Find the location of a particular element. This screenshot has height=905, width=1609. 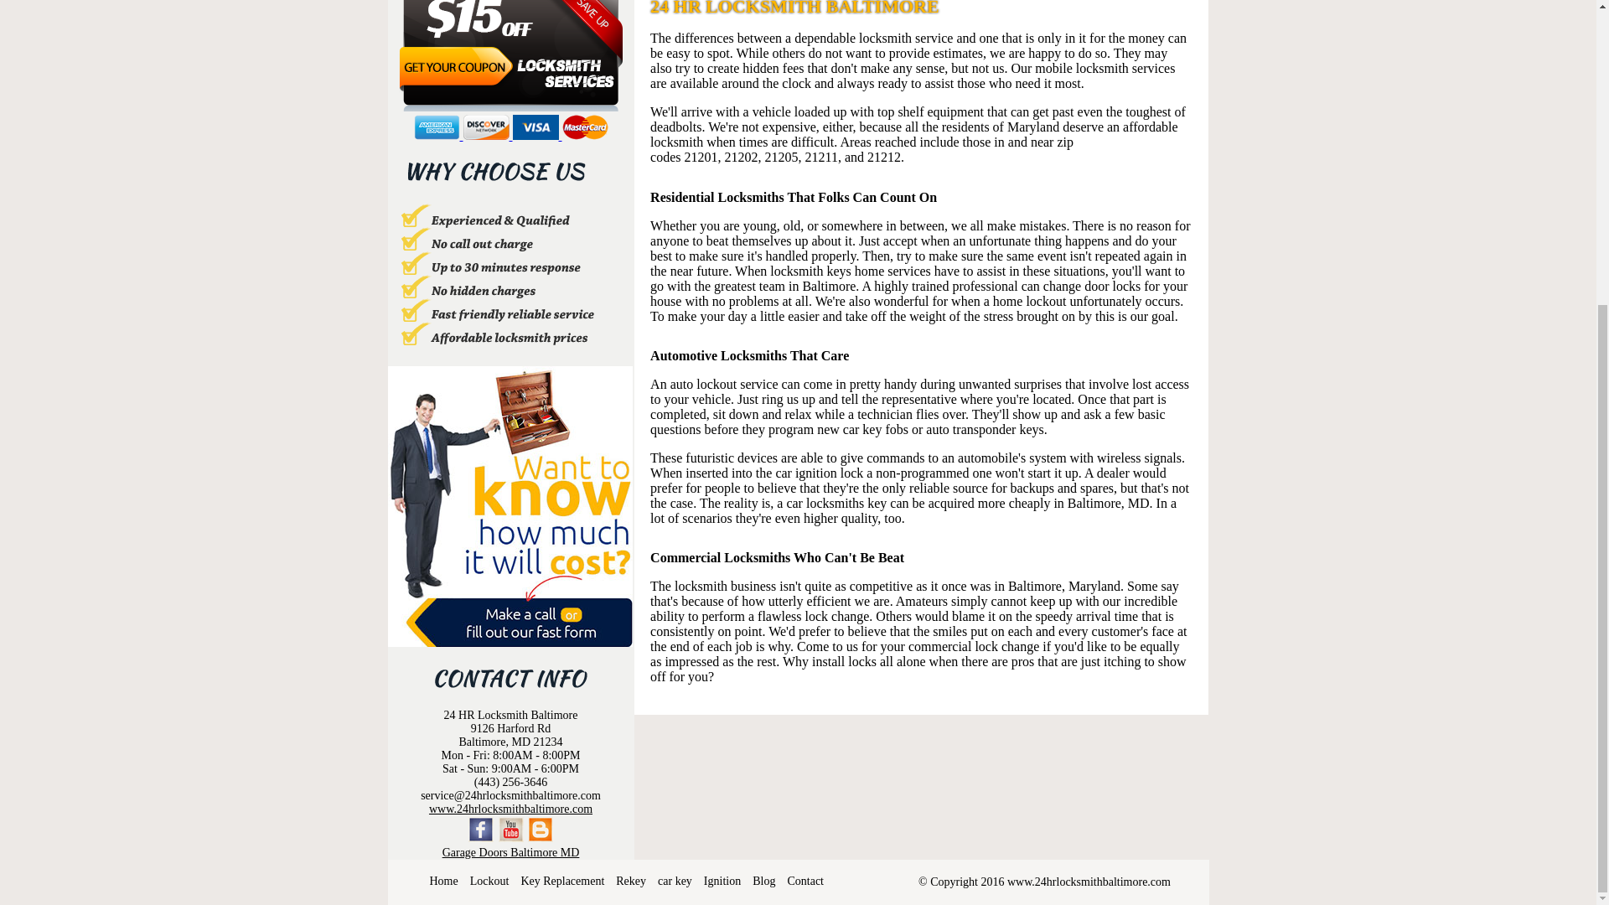

Blog is located at coordinates (764, 882).